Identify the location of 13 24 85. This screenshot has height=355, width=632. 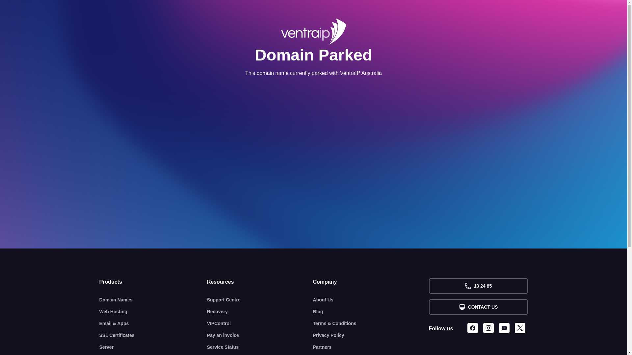
(478, 286).